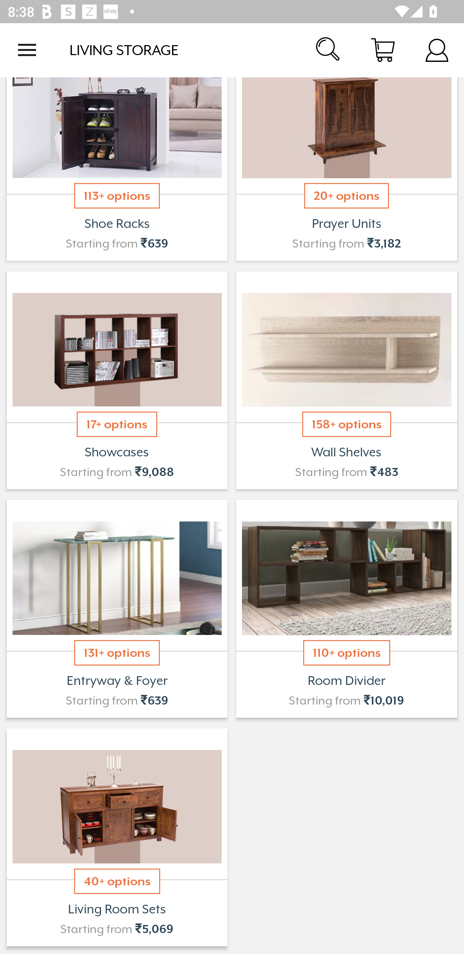 The image size is (464, 954). Describe the element at coordinates (347, 608) in the screenshot. I see `110+ options Room Divider Starting from  ₹10,019` at that location.